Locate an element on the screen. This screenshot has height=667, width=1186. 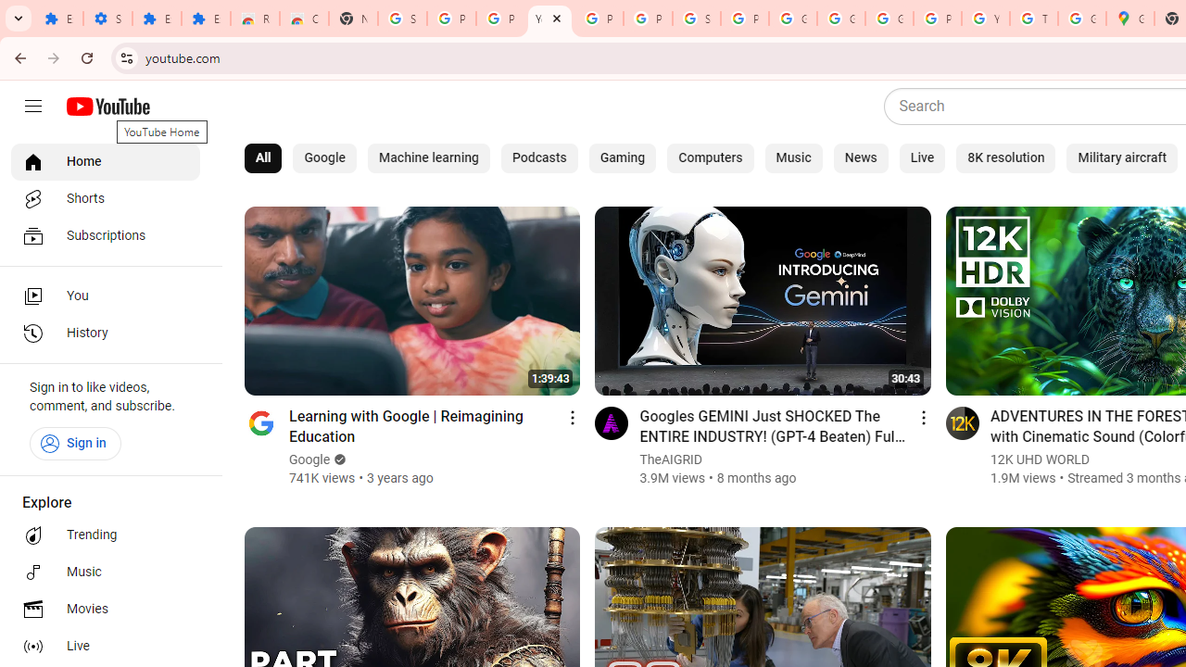
Military aircraft is located at coordinates (1122, 157).